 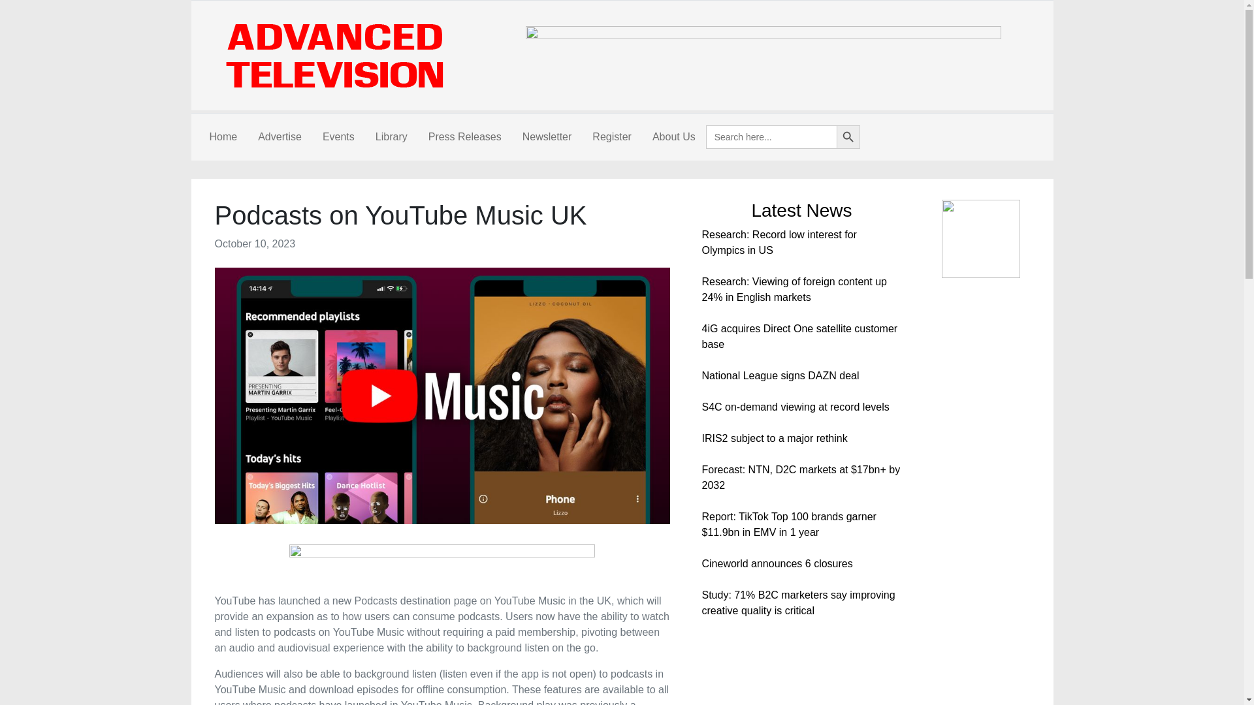 I want to click on IRIS2 subject to a major rethink, so click(x=774, y=439).